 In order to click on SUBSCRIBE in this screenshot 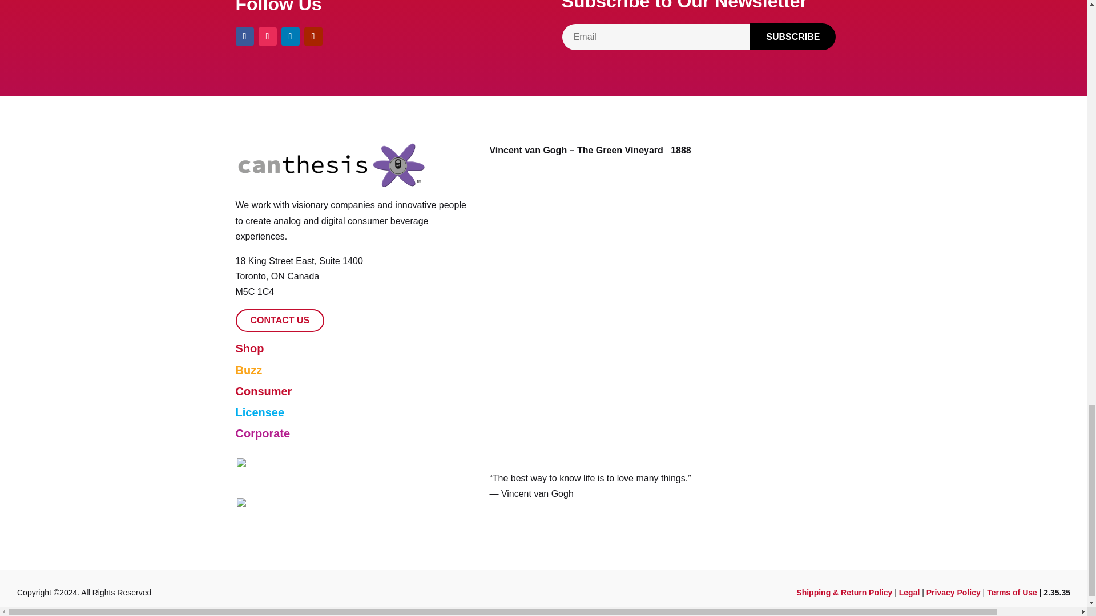, I will do `click(792, 37)`.